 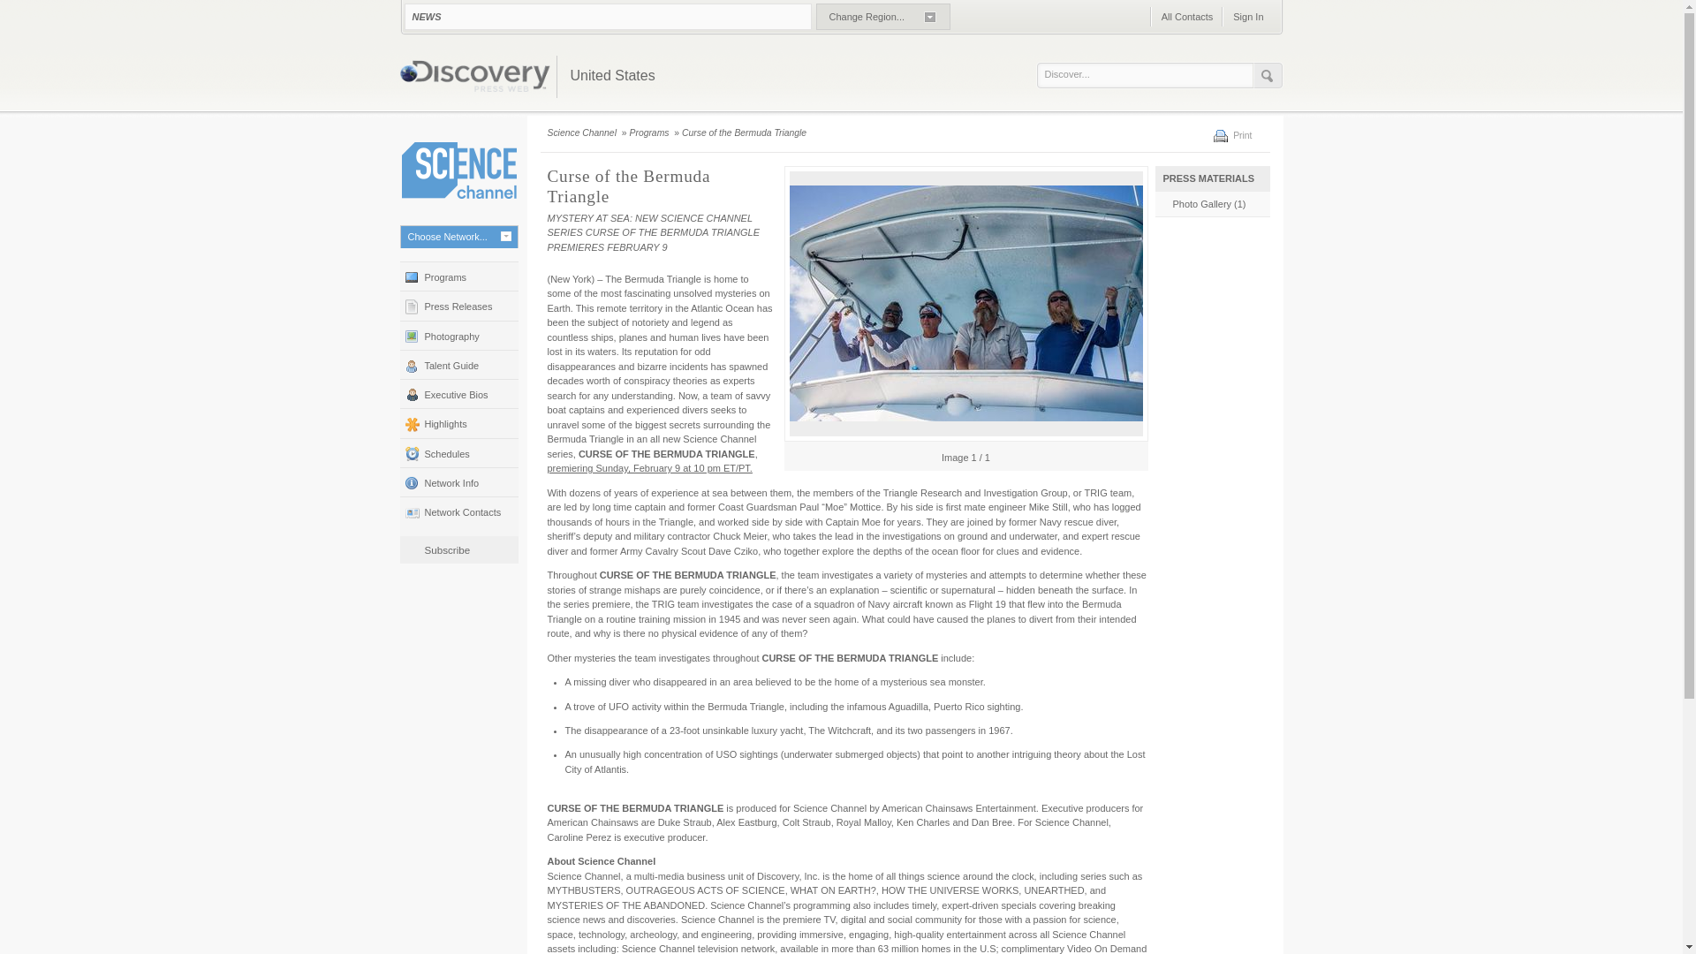 I want to click on Schedules, so click(x=458, y=452).